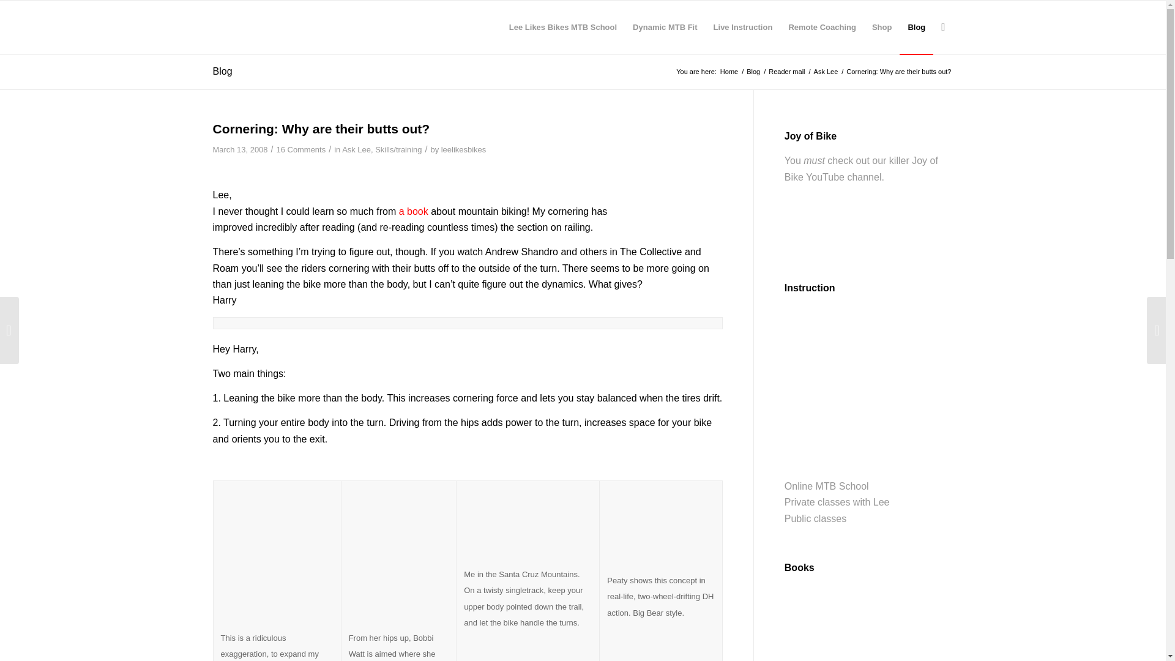  Describe the element at coordinates (827, 486) in the screenshot. I see `Online MTB School` at that location.